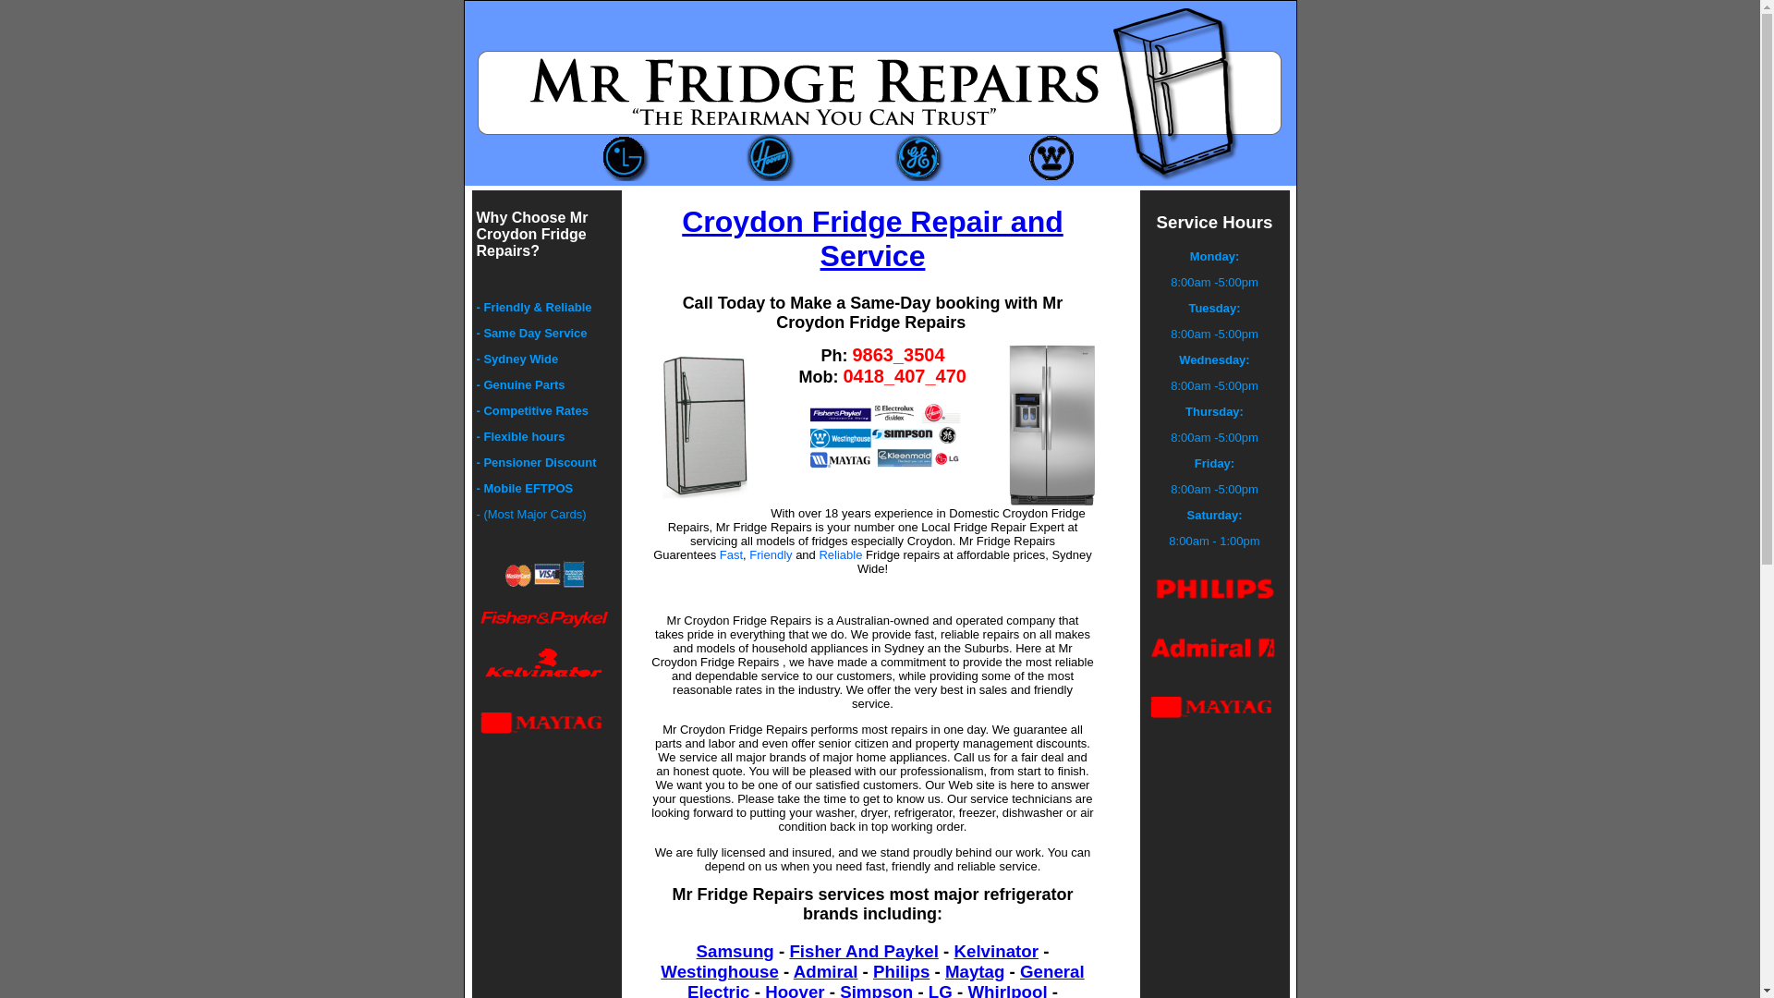 The image size is (1774, 998). Describe the element at coordinates (863, 952) in the screenshot. I see `Fisher And Paykel` at that location.